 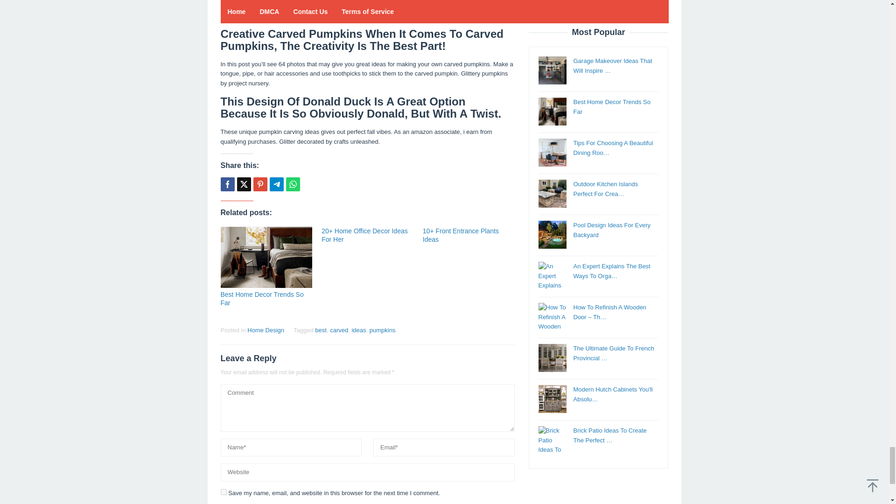 I want to click on Pin this, so click(x=259, y=184).